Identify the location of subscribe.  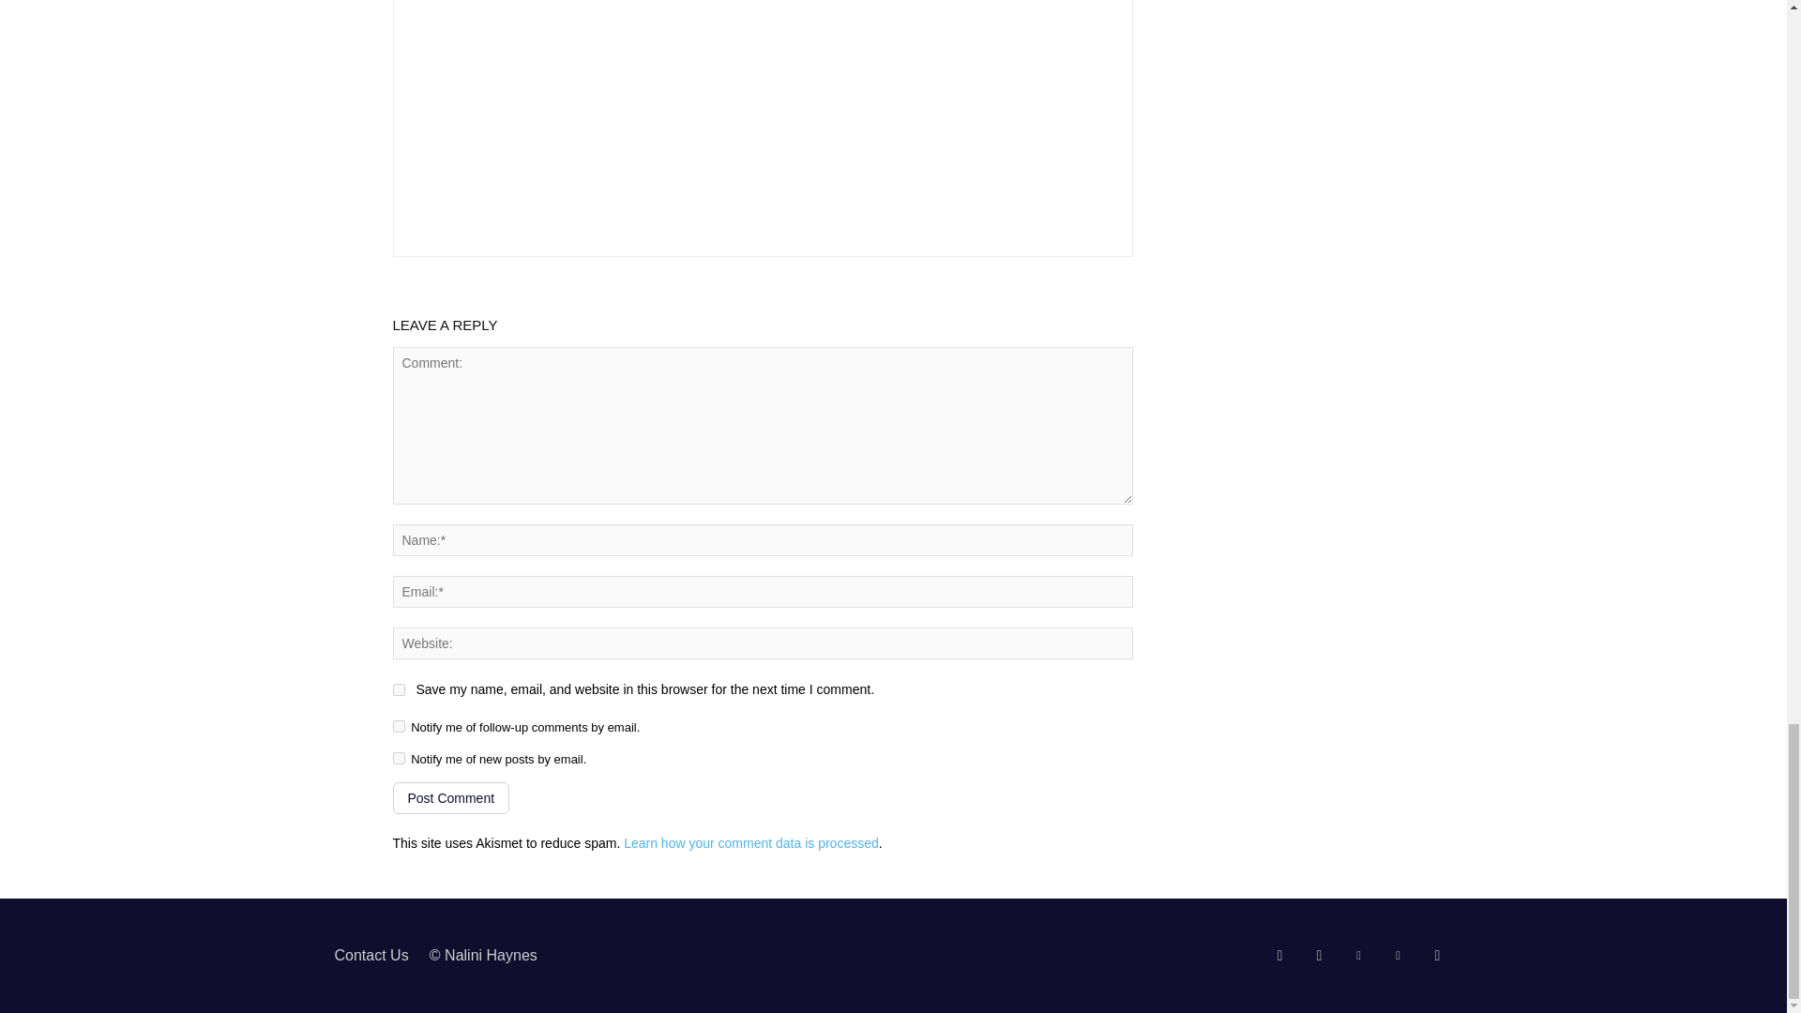
(398, 758).